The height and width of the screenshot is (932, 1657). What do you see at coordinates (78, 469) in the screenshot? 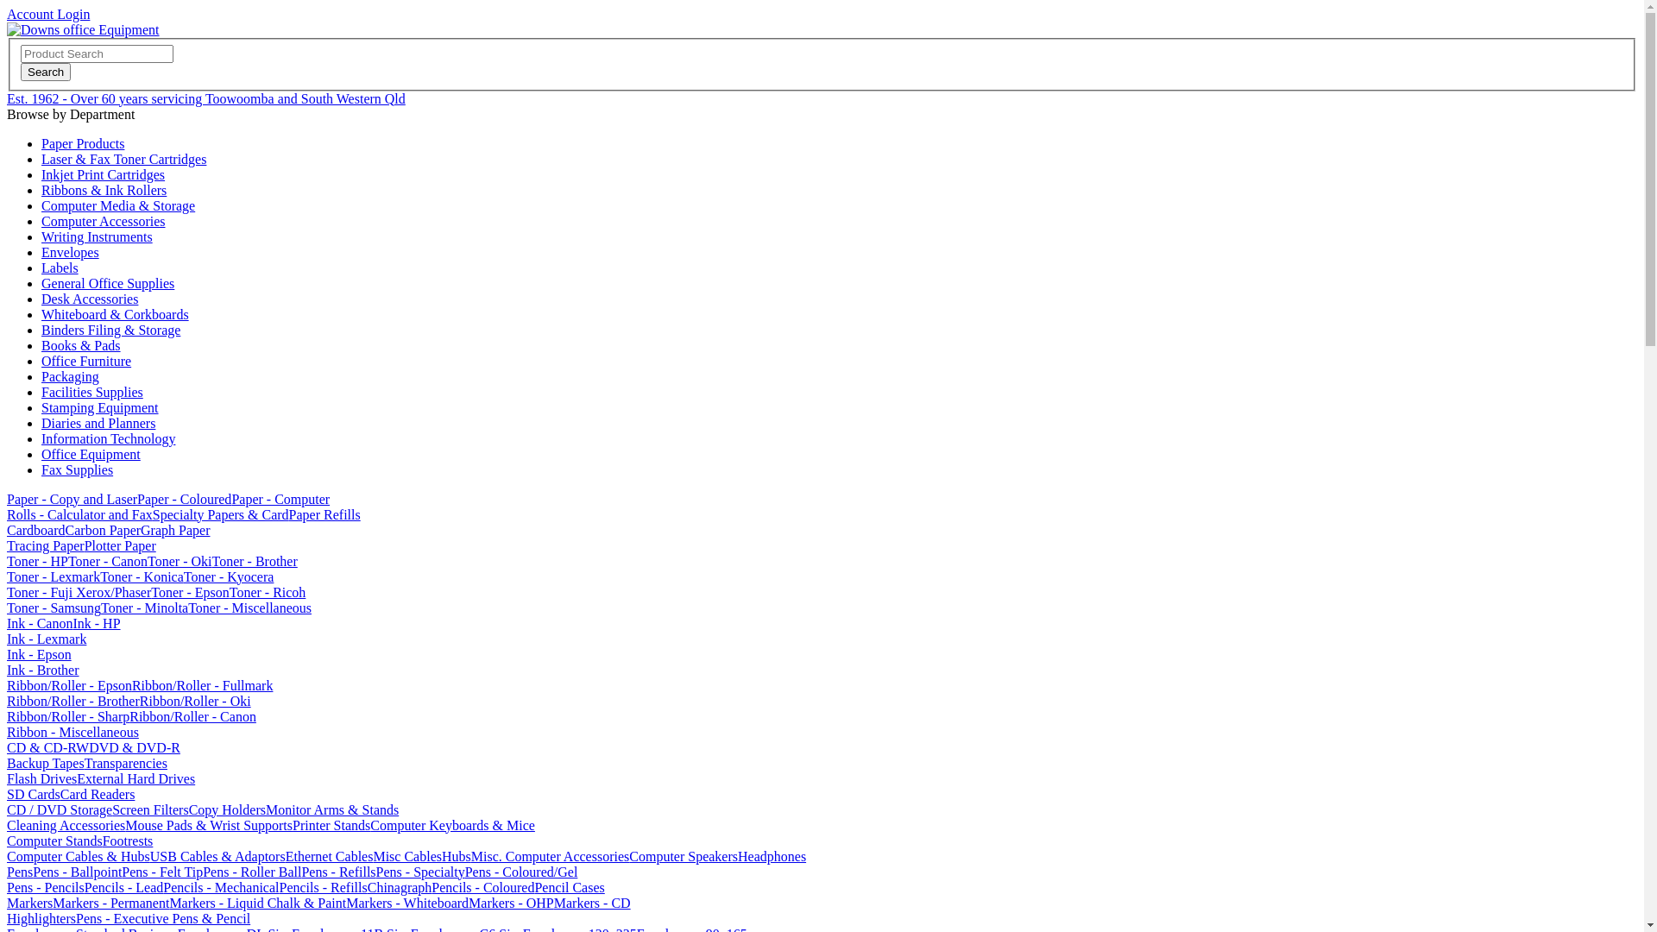
I see `Fax Supplies` at bounding box center [78, 469].